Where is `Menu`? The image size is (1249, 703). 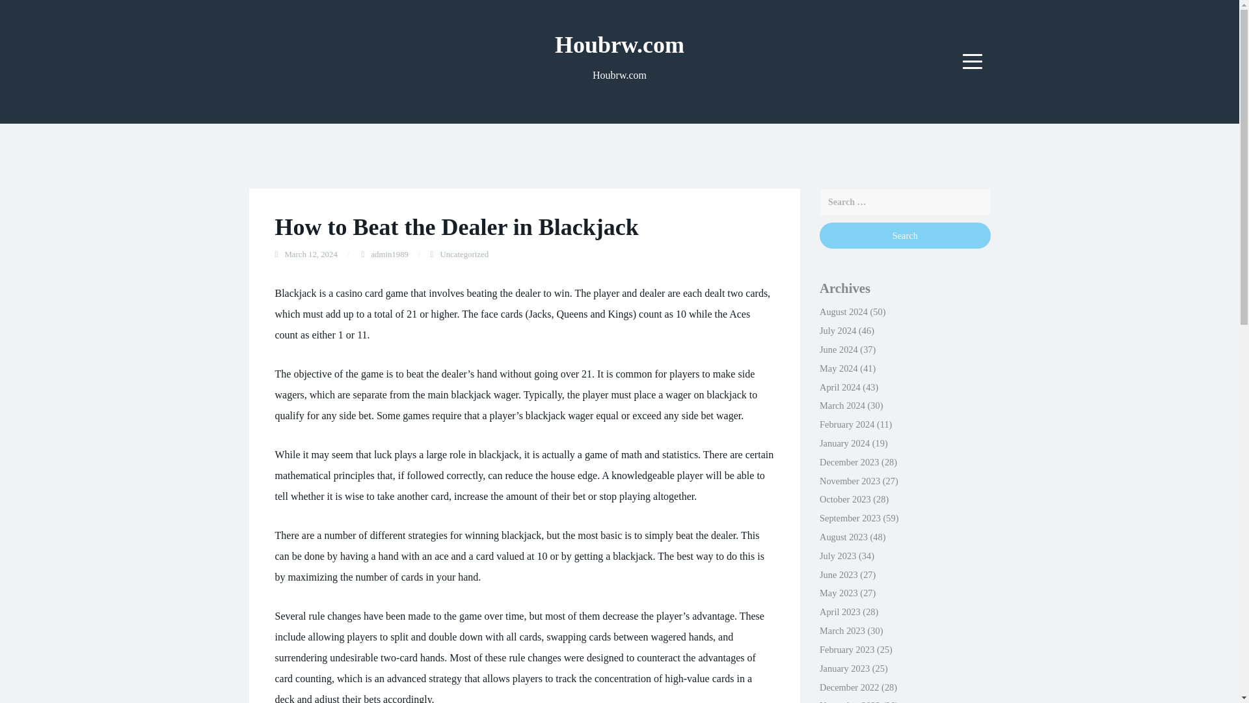
Menu is located at coordinates (973, 61).